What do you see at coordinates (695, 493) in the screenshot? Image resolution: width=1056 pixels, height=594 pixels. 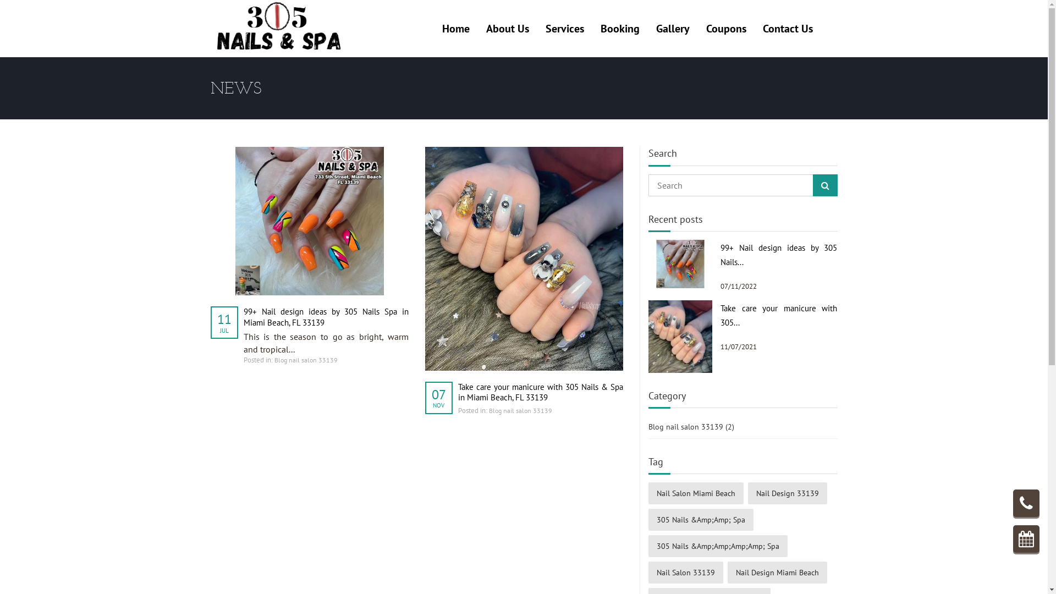 I see `Nail Salon Miami Beach` at bounding box center [695, 493].